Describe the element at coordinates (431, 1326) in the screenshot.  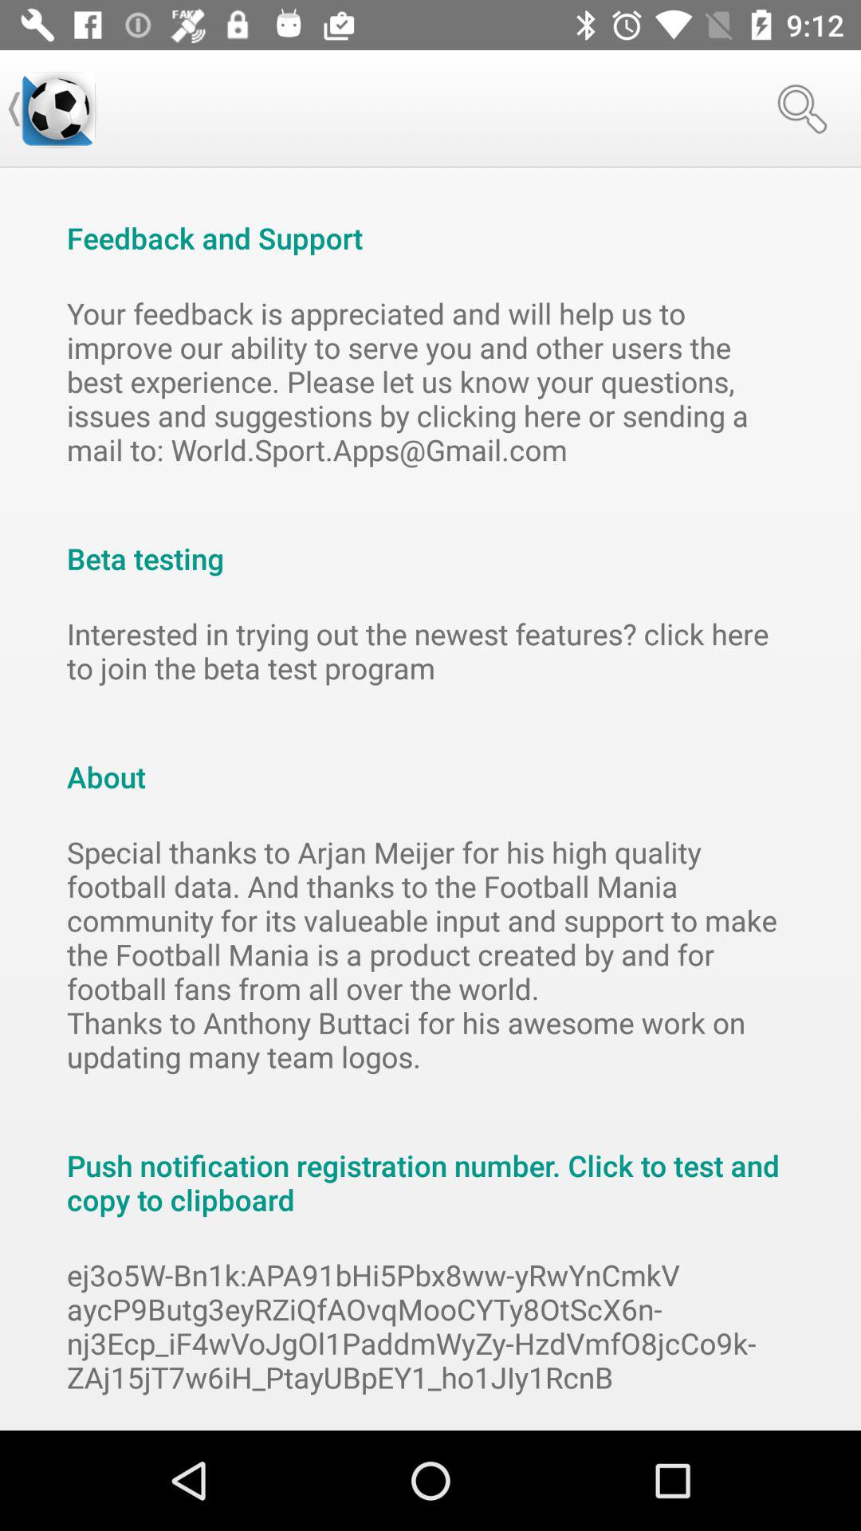
I see `choose ej3o5w bn1k apa91bhi5pbx8ww item` at that location.